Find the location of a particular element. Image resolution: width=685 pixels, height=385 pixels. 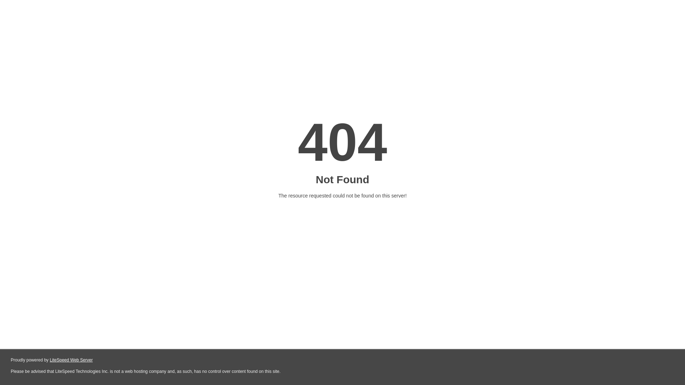

LiteSpeed Web Server is located at coordinates (71, 360).